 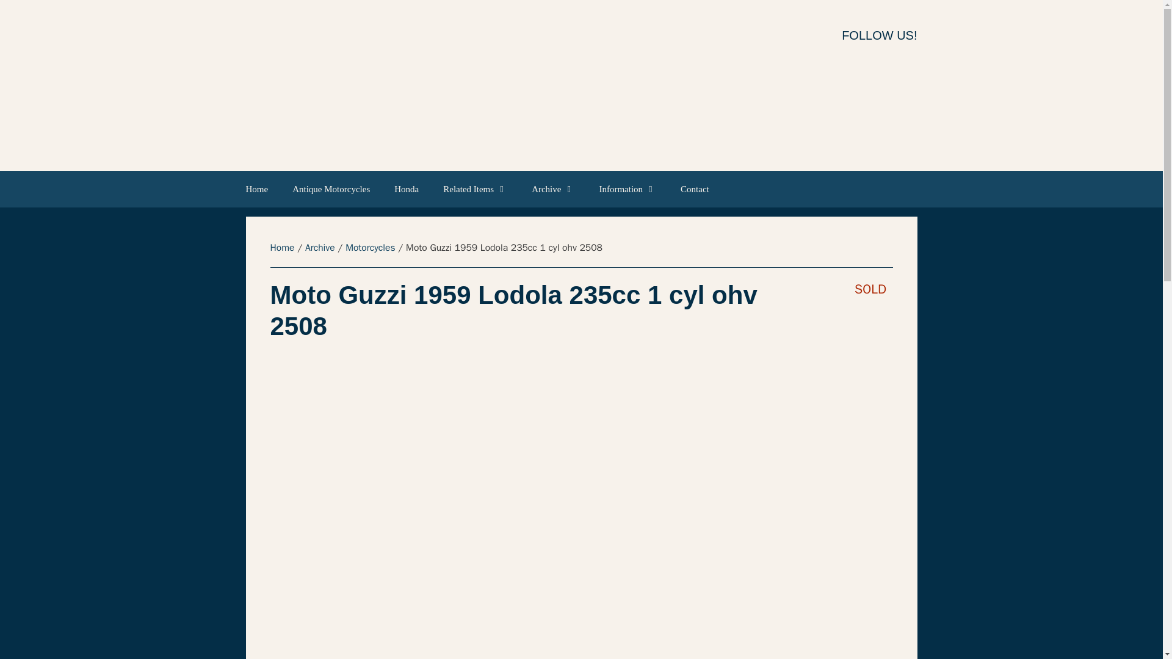 I want to click on Contact, so click(x=695, y=189).